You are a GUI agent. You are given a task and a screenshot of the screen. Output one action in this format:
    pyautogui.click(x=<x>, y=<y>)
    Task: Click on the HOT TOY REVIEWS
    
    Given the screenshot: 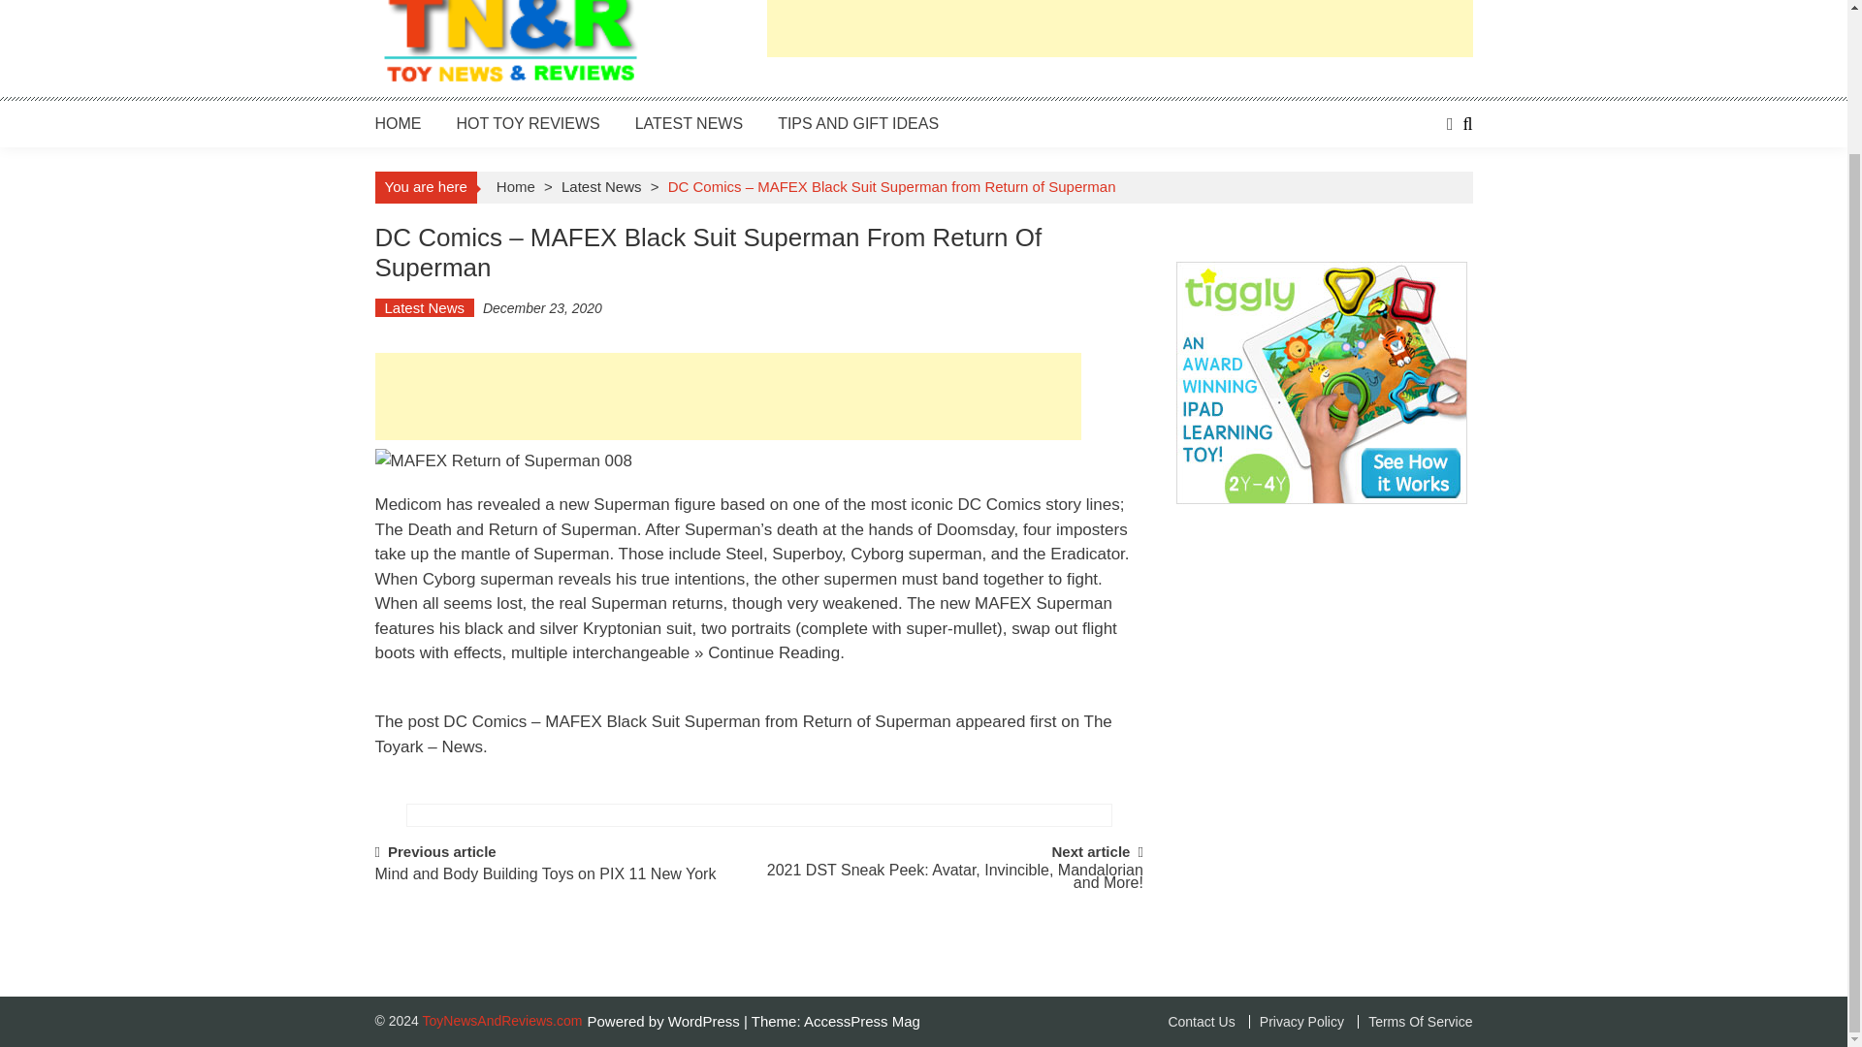 What is the action you would take?
    pyautogui.click(x=528, y=123)
    